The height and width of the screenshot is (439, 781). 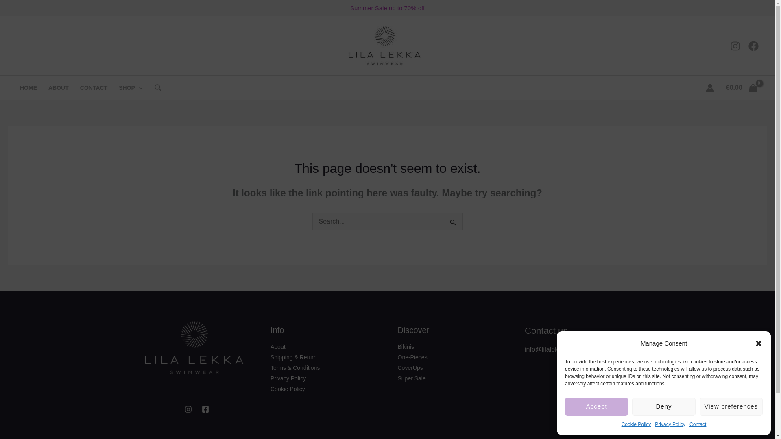 I want to click on Deny, so click(x=663, y=406).